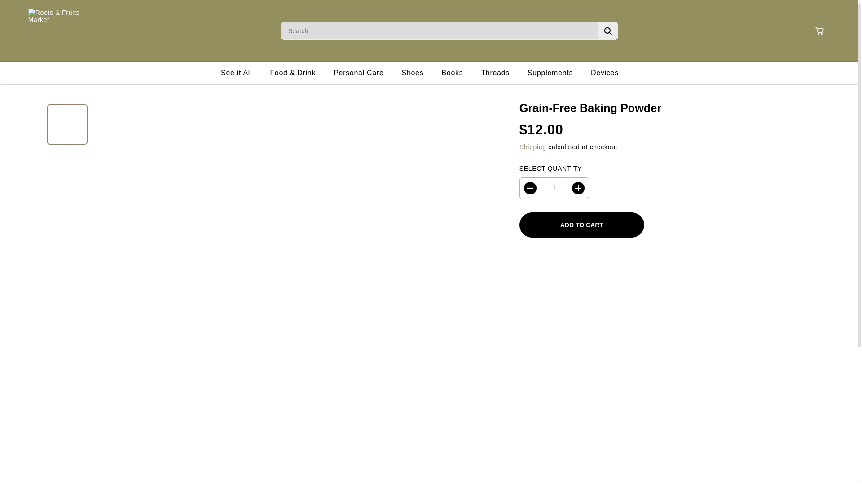 This screenshot has height=484, width=862. What do you see at coordinates (578, 188) in the screenshot?
I see `Increase quantity for Grain-Free Baking Powder` at bounding box center [578, 188].